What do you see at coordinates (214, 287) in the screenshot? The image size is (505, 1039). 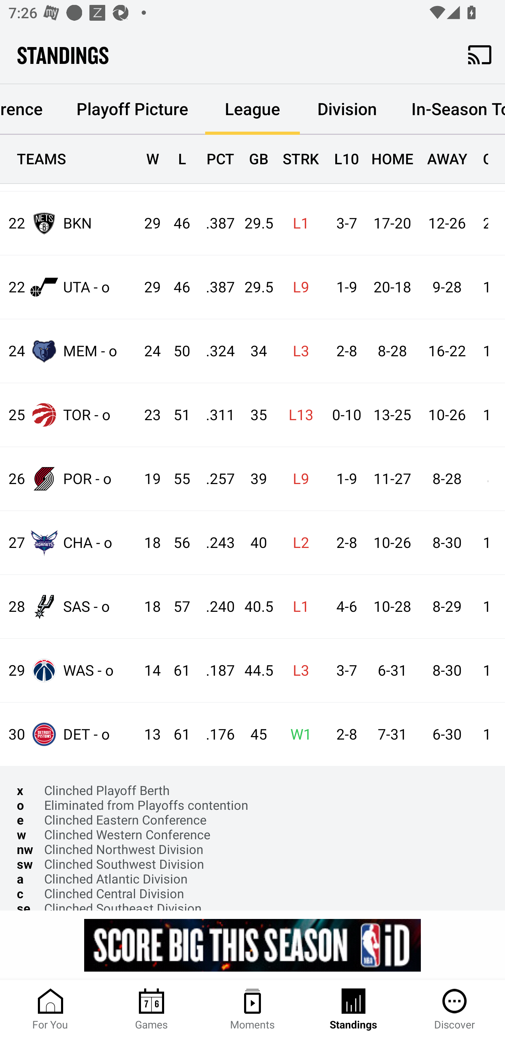 I see `.387` at bounding box center [214, 287].